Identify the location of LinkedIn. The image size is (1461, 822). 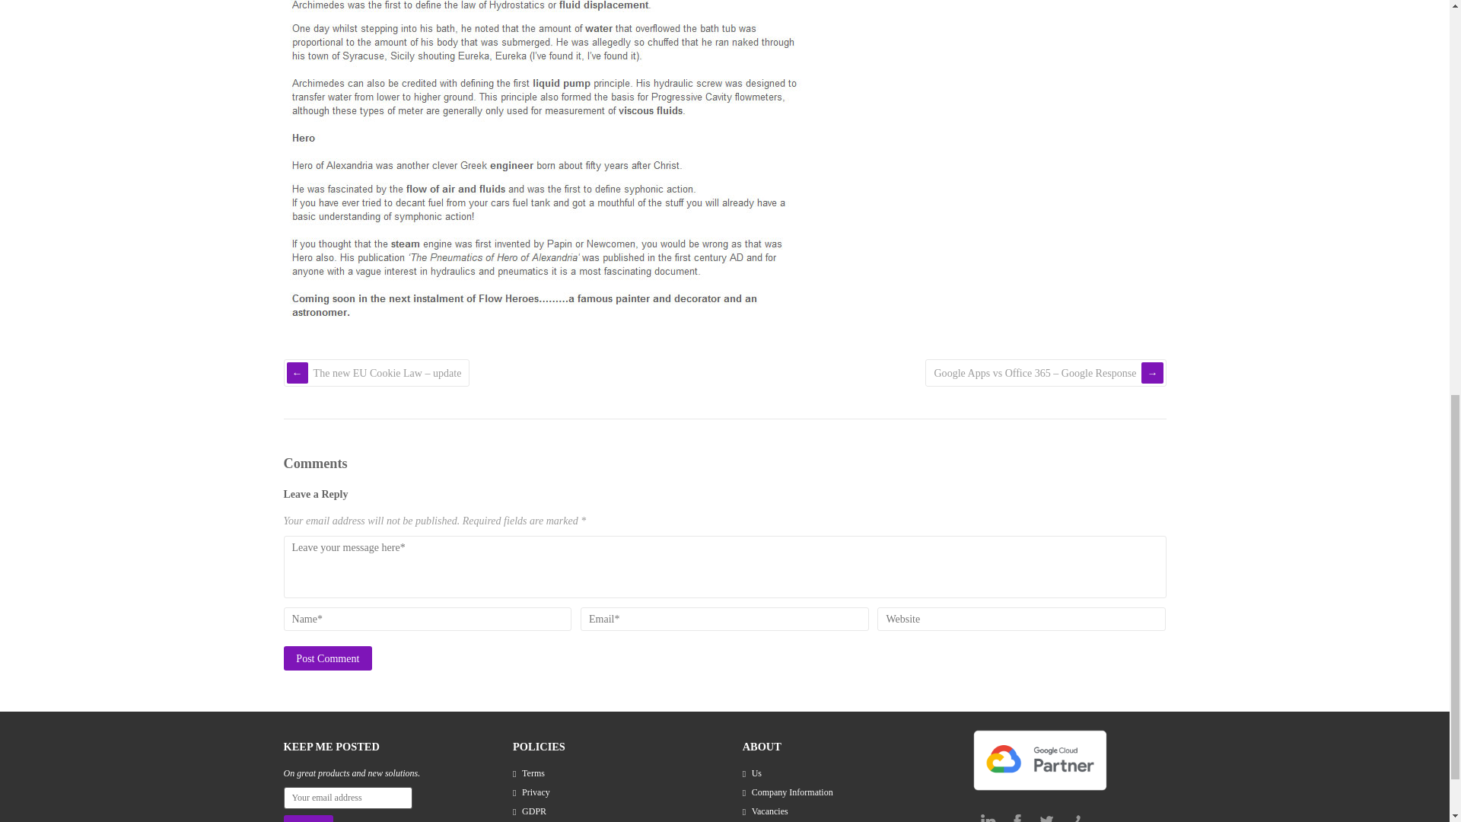
(988, 815).